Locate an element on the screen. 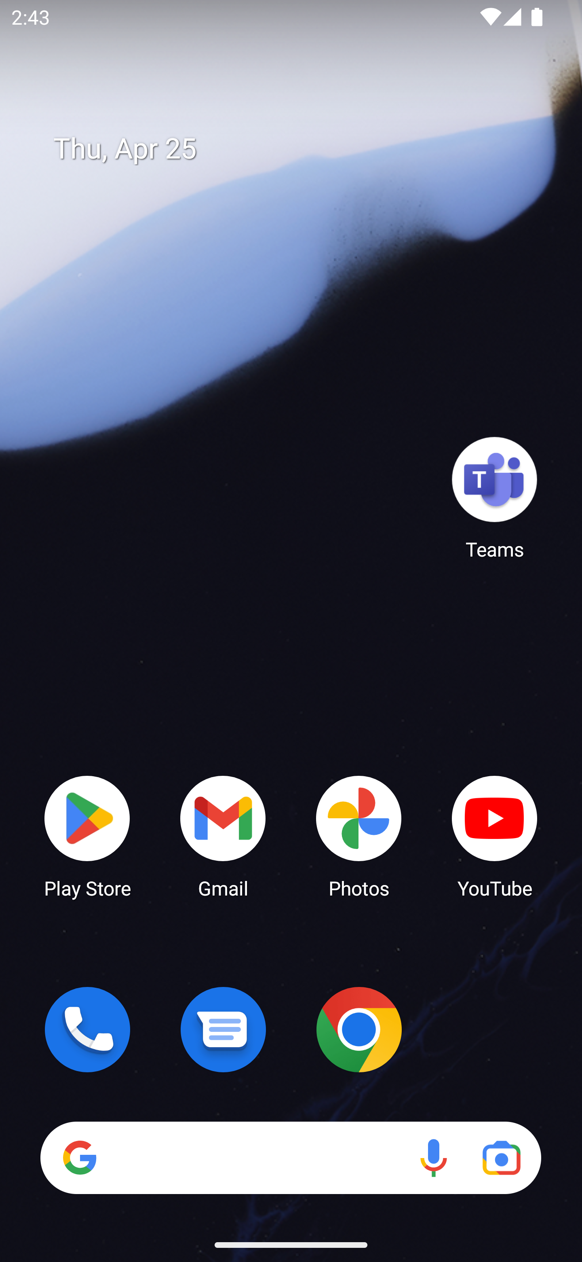 This screenshot has height=1262, width=582. Voice search is located at coordinates (433, 1158).